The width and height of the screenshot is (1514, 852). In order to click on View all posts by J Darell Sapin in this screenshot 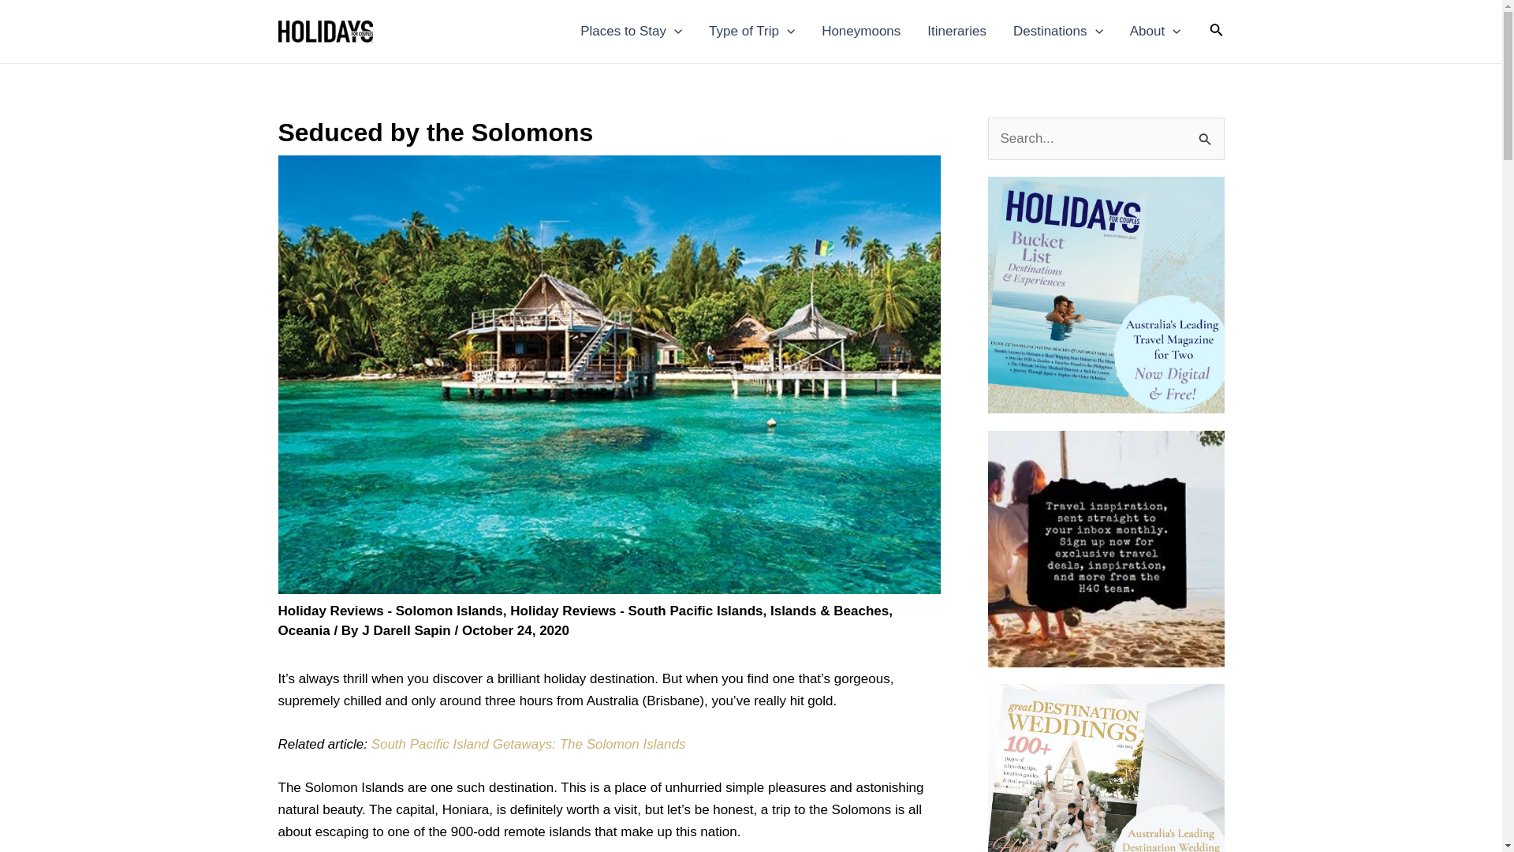, I will do `click(408, 630)`.